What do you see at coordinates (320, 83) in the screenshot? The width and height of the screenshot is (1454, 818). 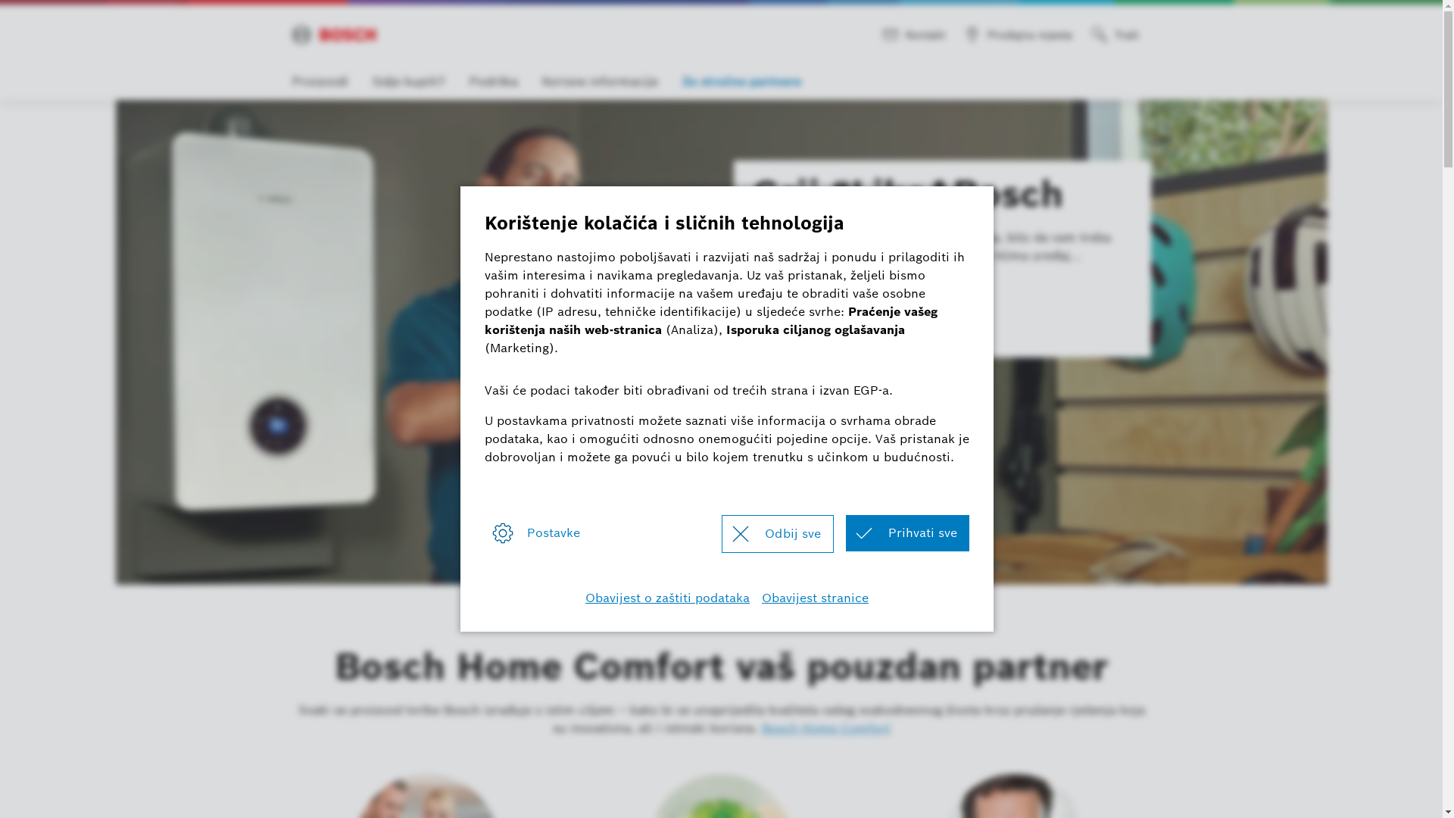 I see `Proizvodi` at bounding box center [320, 83].